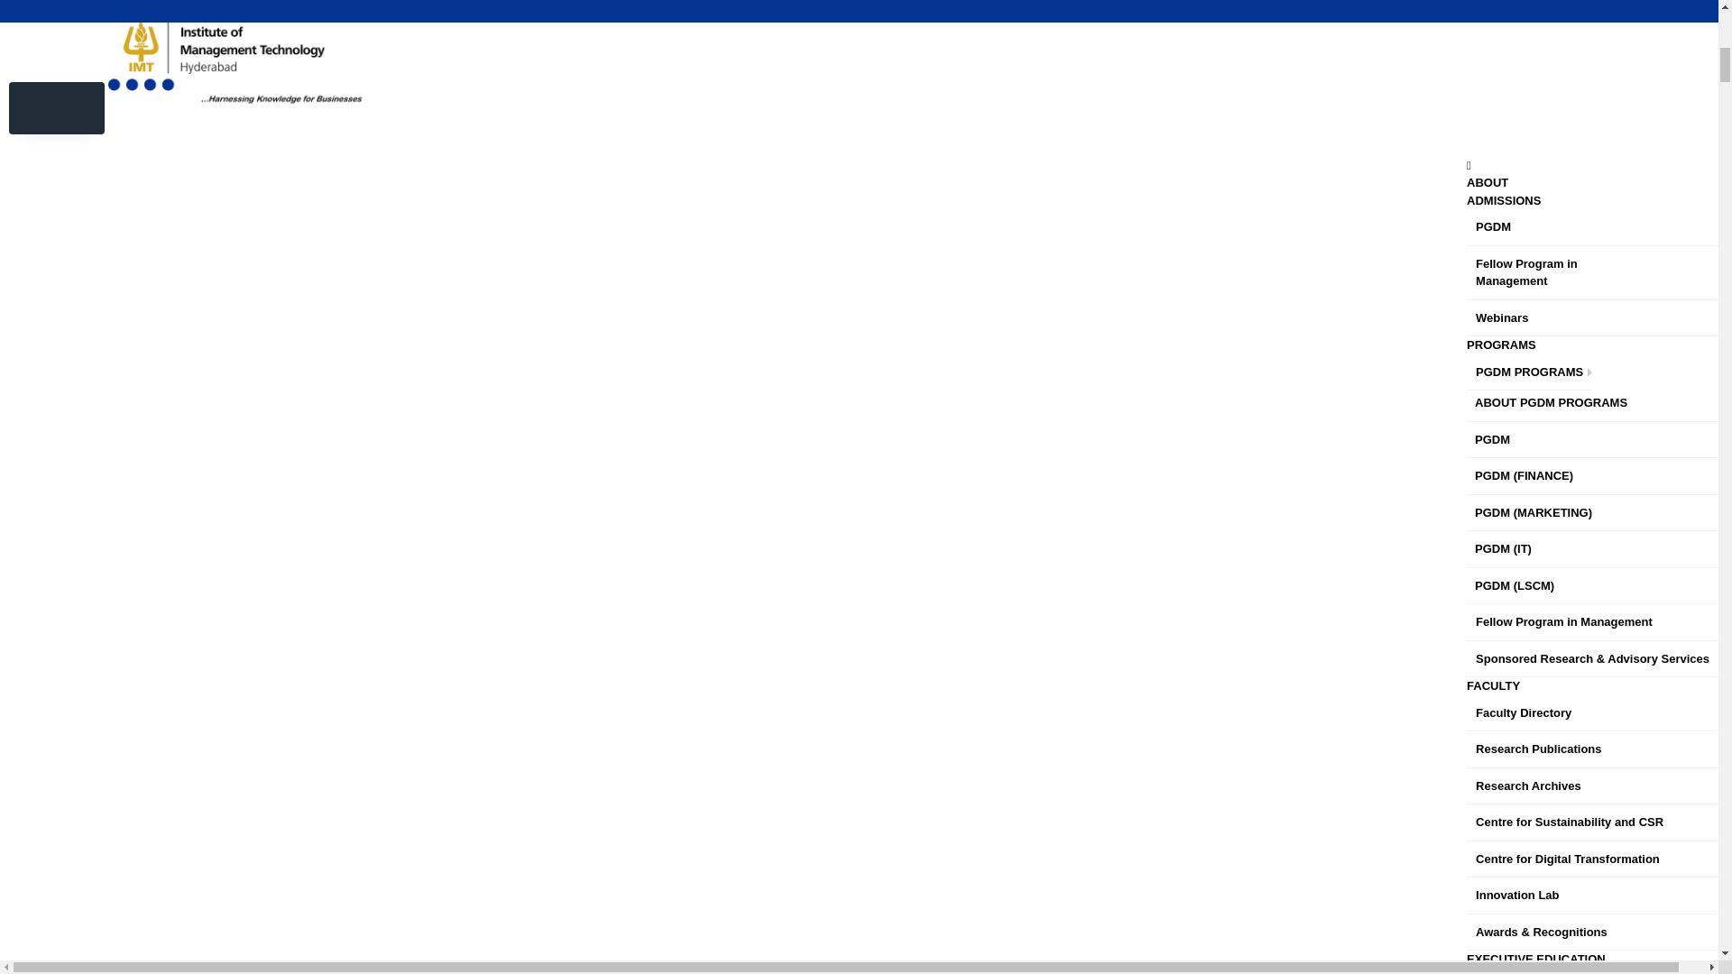 The width and height of the screenshot is (1732, 974). What do you see at coordinates (1534, 51) in the screenshot?
I see `Future Leaders Program` at bounding box center [1534, 51].